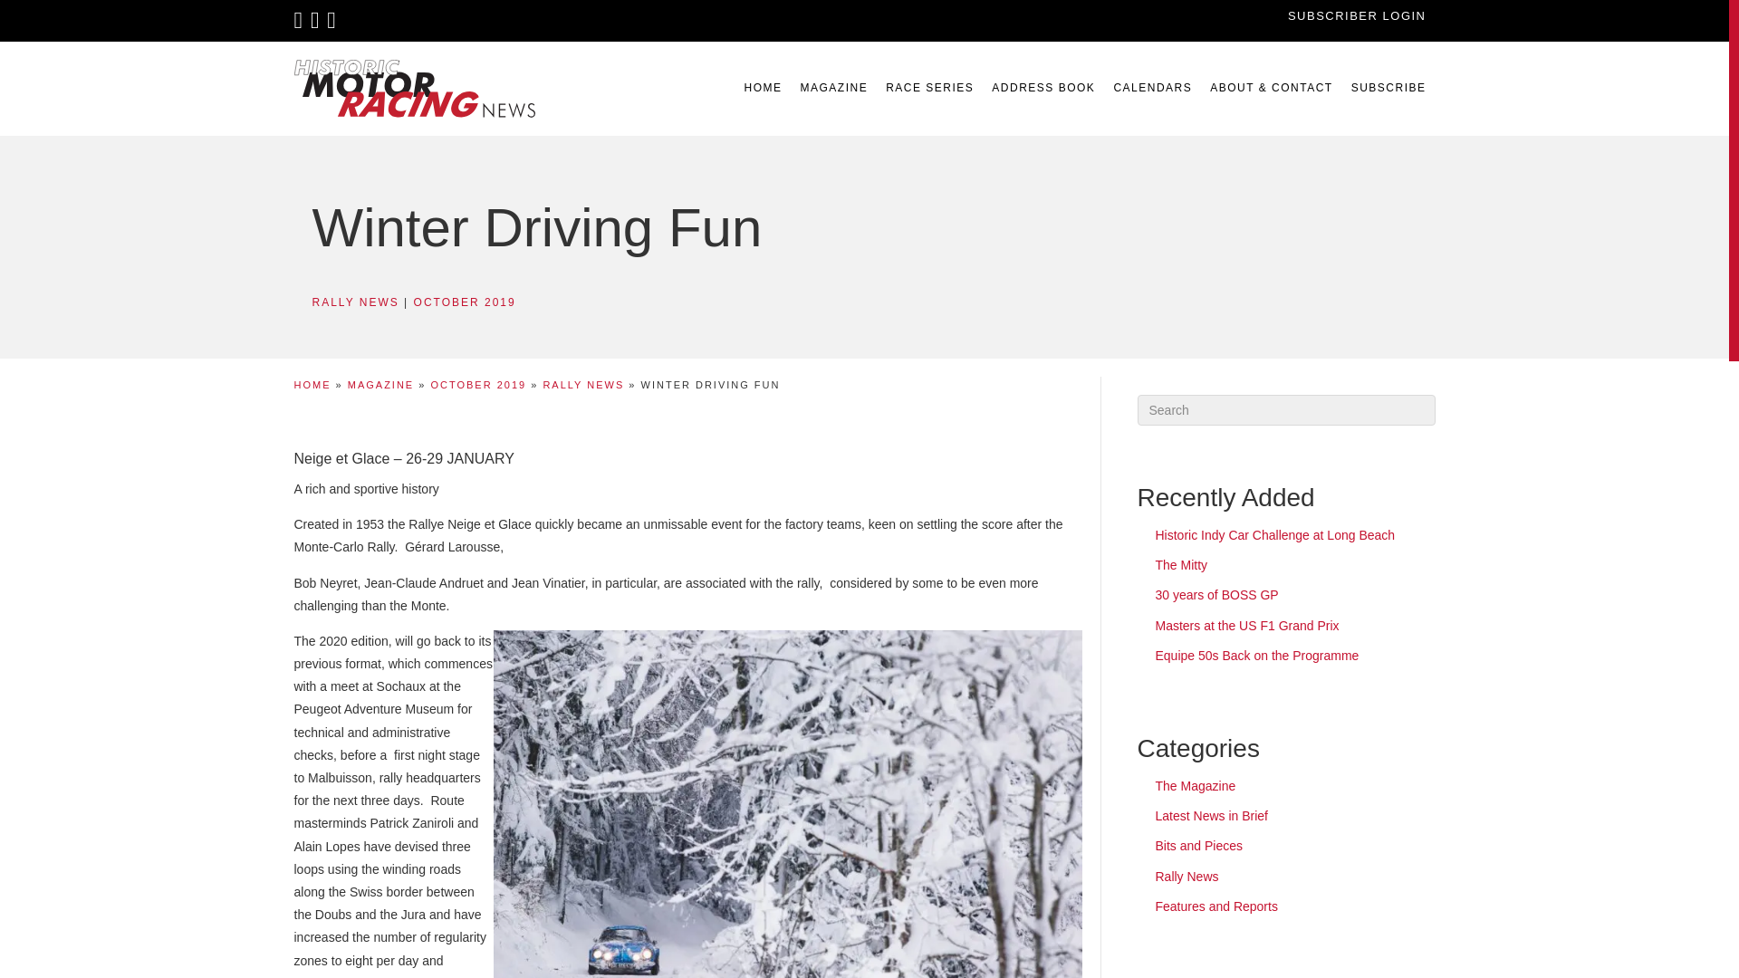 The height and width of the screenshot is (978, 1739). I want to click on Bits and Pieces, so click(1199, 845).